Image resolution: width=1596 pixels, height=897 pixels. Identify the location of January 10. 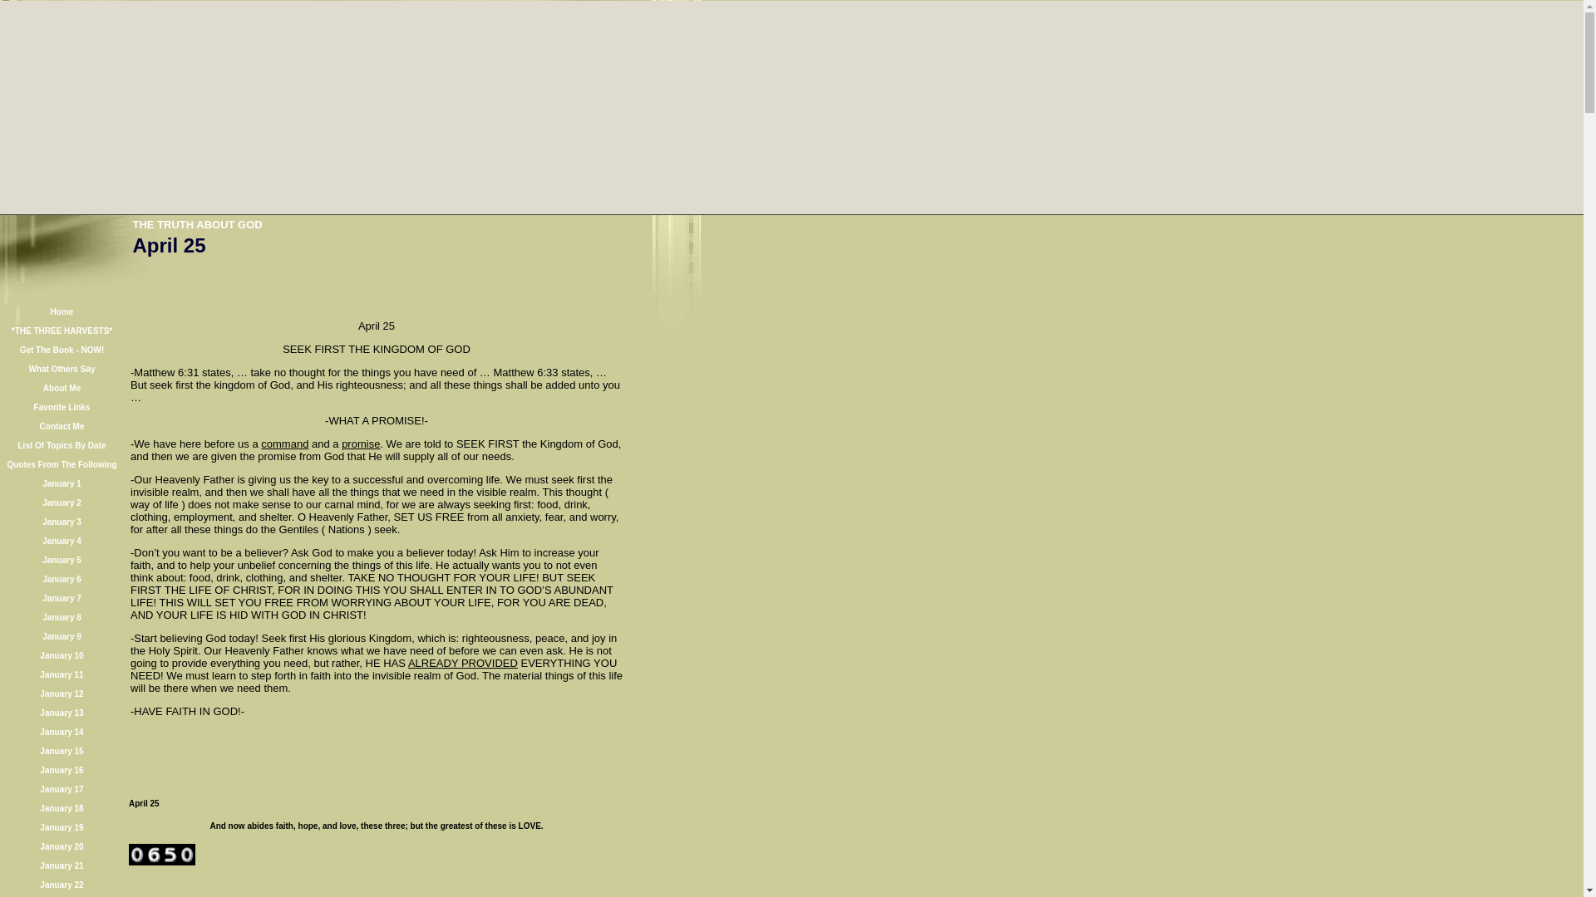
(62, 653).